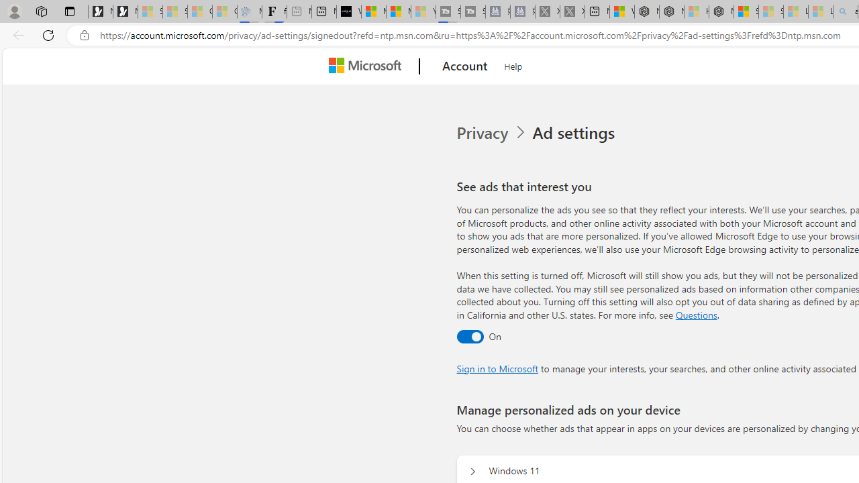 This screenshot has height=483, width=859. What do you see at coordinates (125, 12) in the screenshot?
I see `Newsletter Sign Up` at bounding box center [125, 12].